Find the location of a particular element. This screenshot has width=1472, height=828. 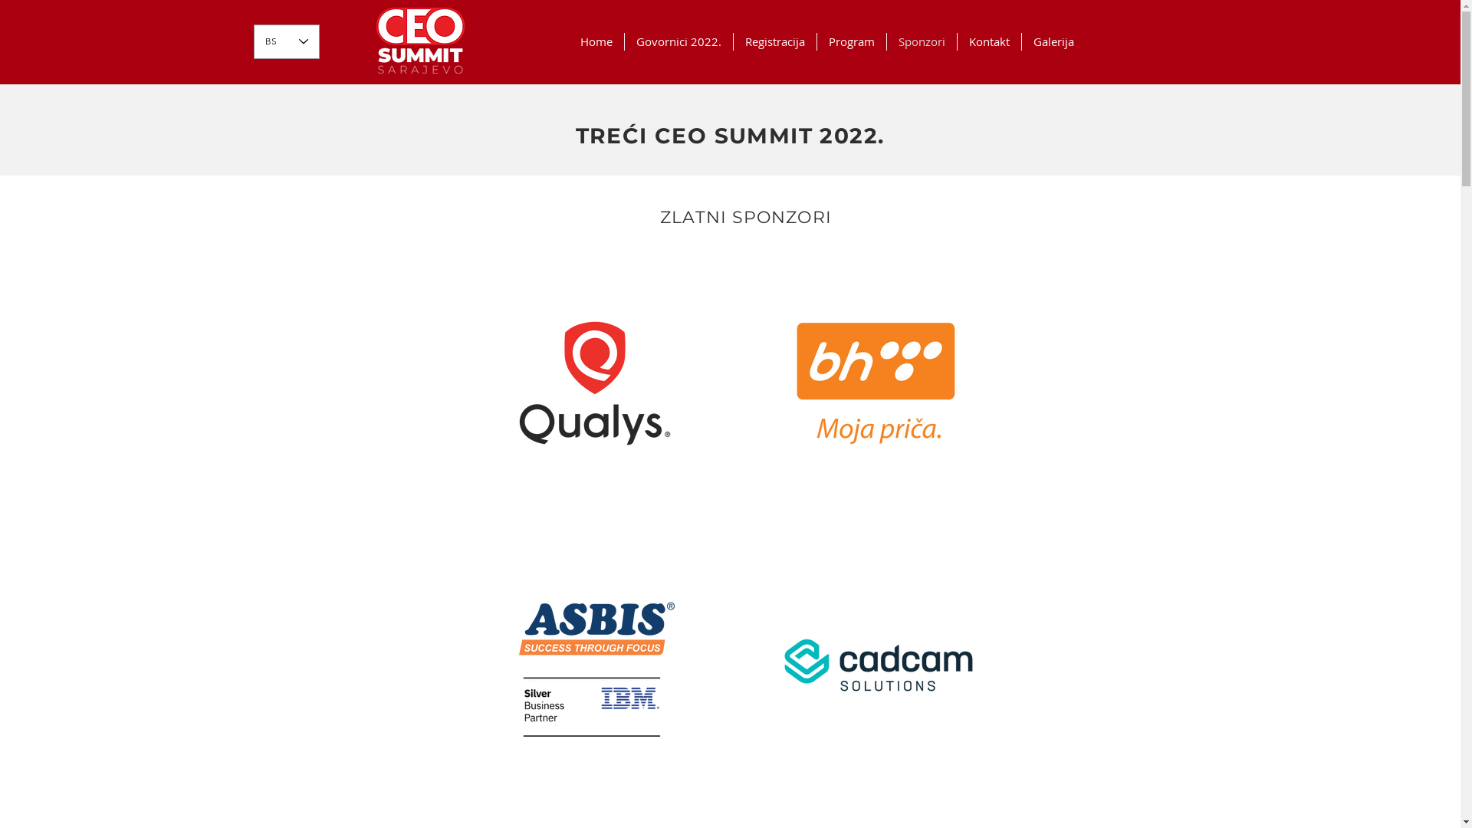

Kontakt is located at coordinates (989, 41).